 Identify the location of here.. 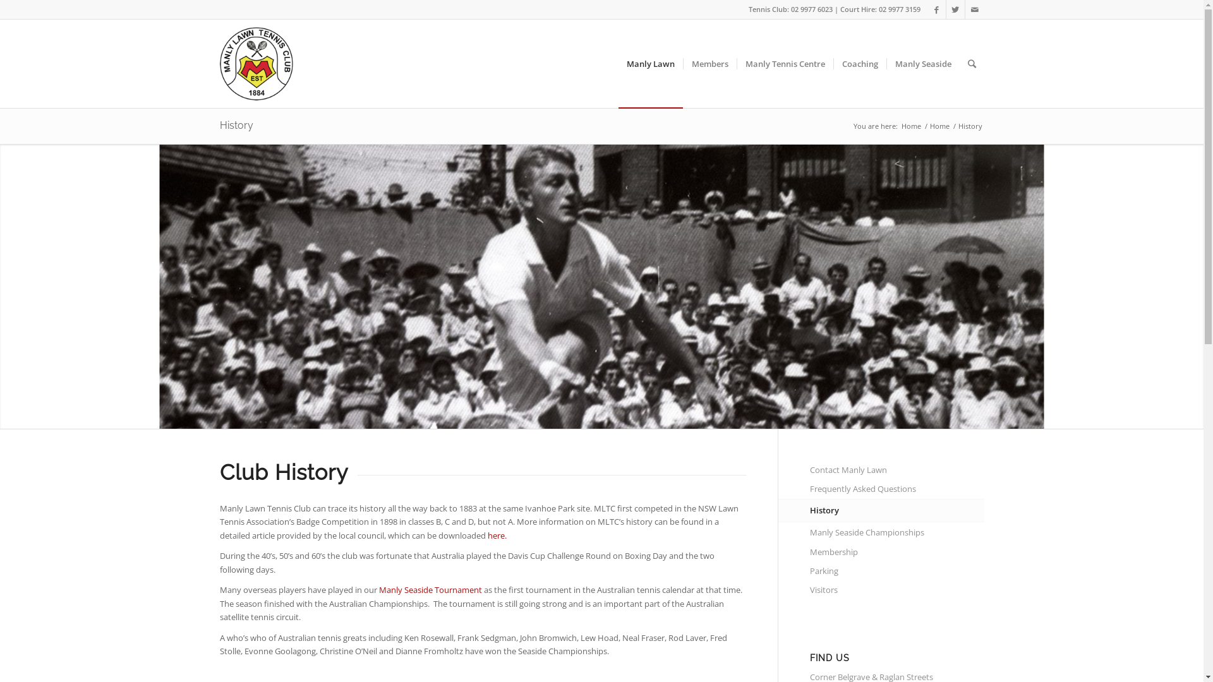
(497, 535).